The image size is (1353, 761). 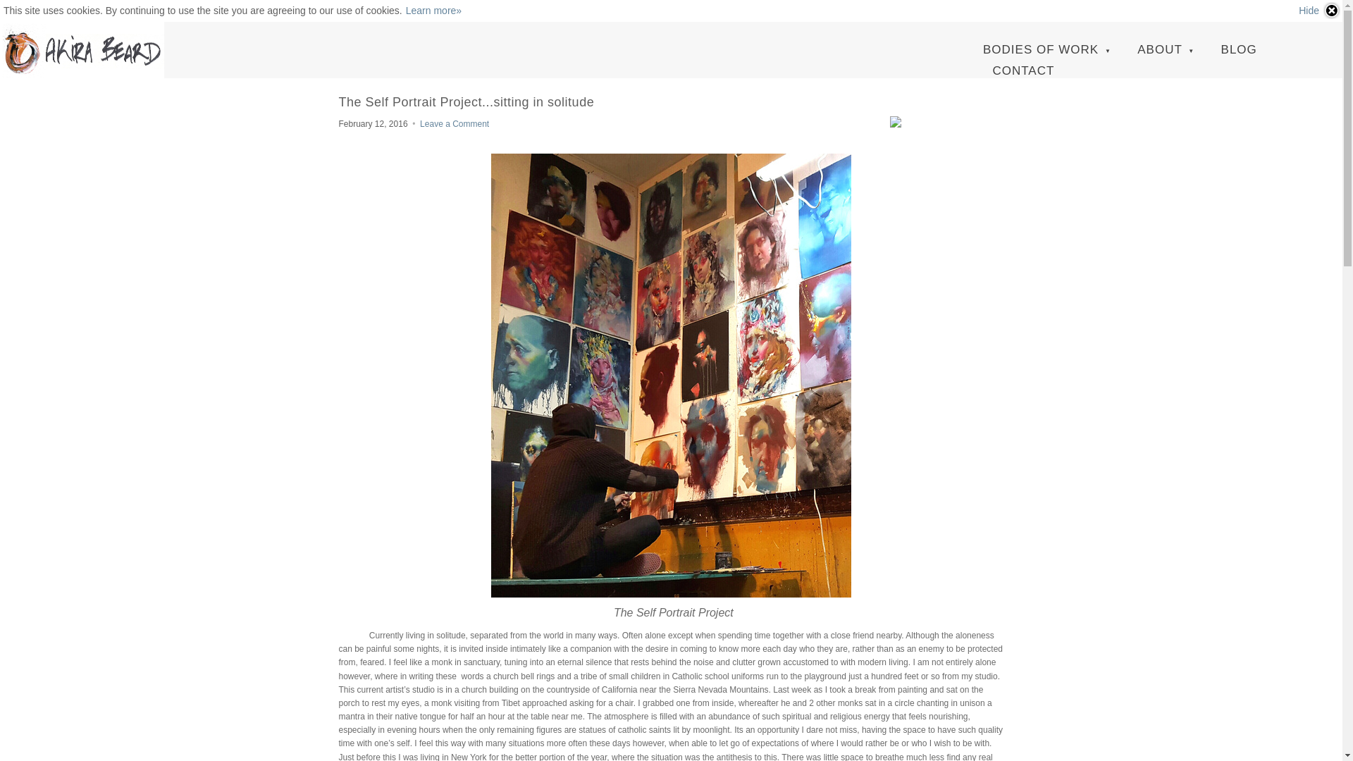 I want to click on Hide, so click(x=1319, y=11).